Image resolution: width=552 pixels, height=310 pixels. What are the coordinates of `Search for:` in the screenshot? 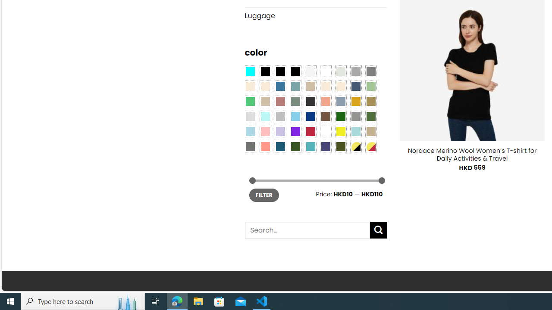 It's located at (307, 230).